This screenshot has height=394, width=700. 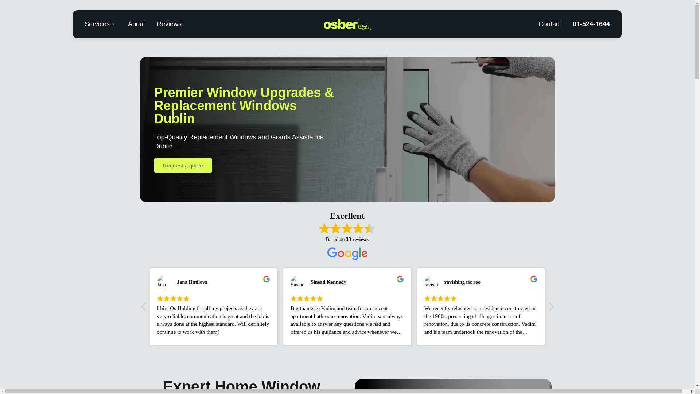 What do you see at coordinates (591, 24) in the screenshot?
I see `01-524-1644` at bounding box center [591, 24].